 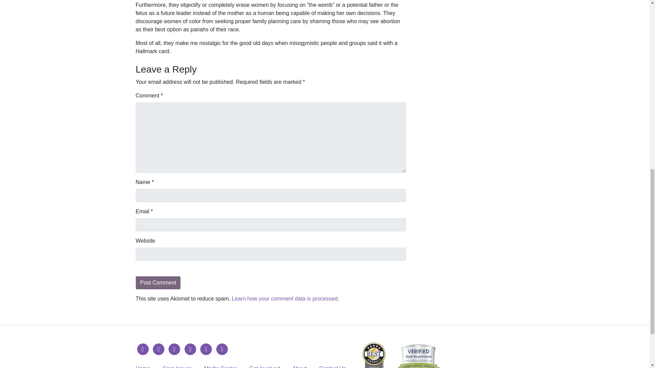 I want to click on Core Issues, so click(x=177, y=367).